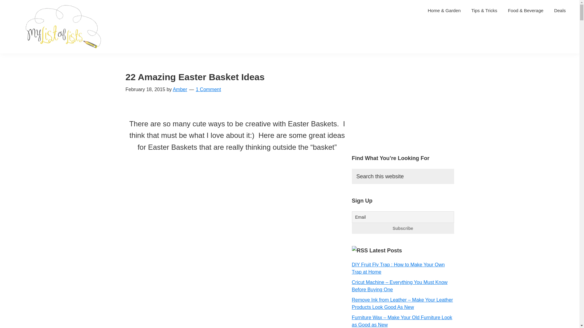  What do you see at coordinates (560, 10) in the screenshot?
I see `Deals` at bounding box center [560, 10].